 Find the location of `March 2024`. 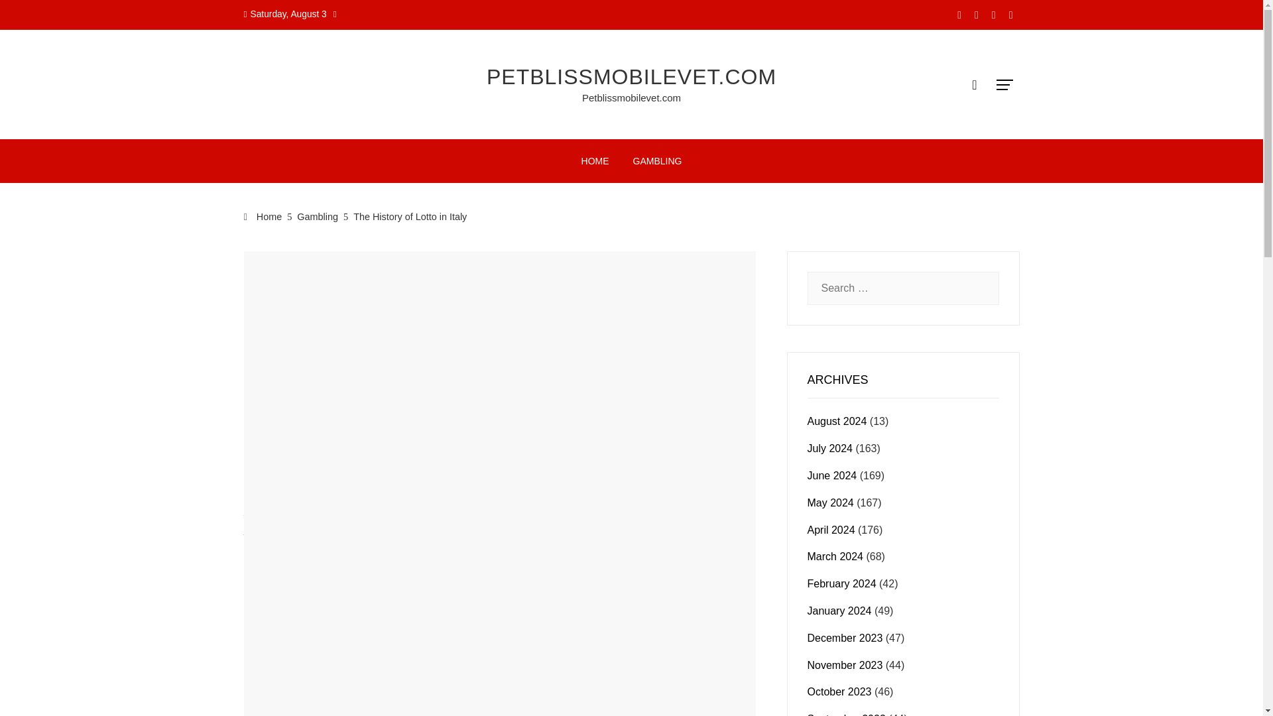

March 2024 is located at coordinates (835, 556).